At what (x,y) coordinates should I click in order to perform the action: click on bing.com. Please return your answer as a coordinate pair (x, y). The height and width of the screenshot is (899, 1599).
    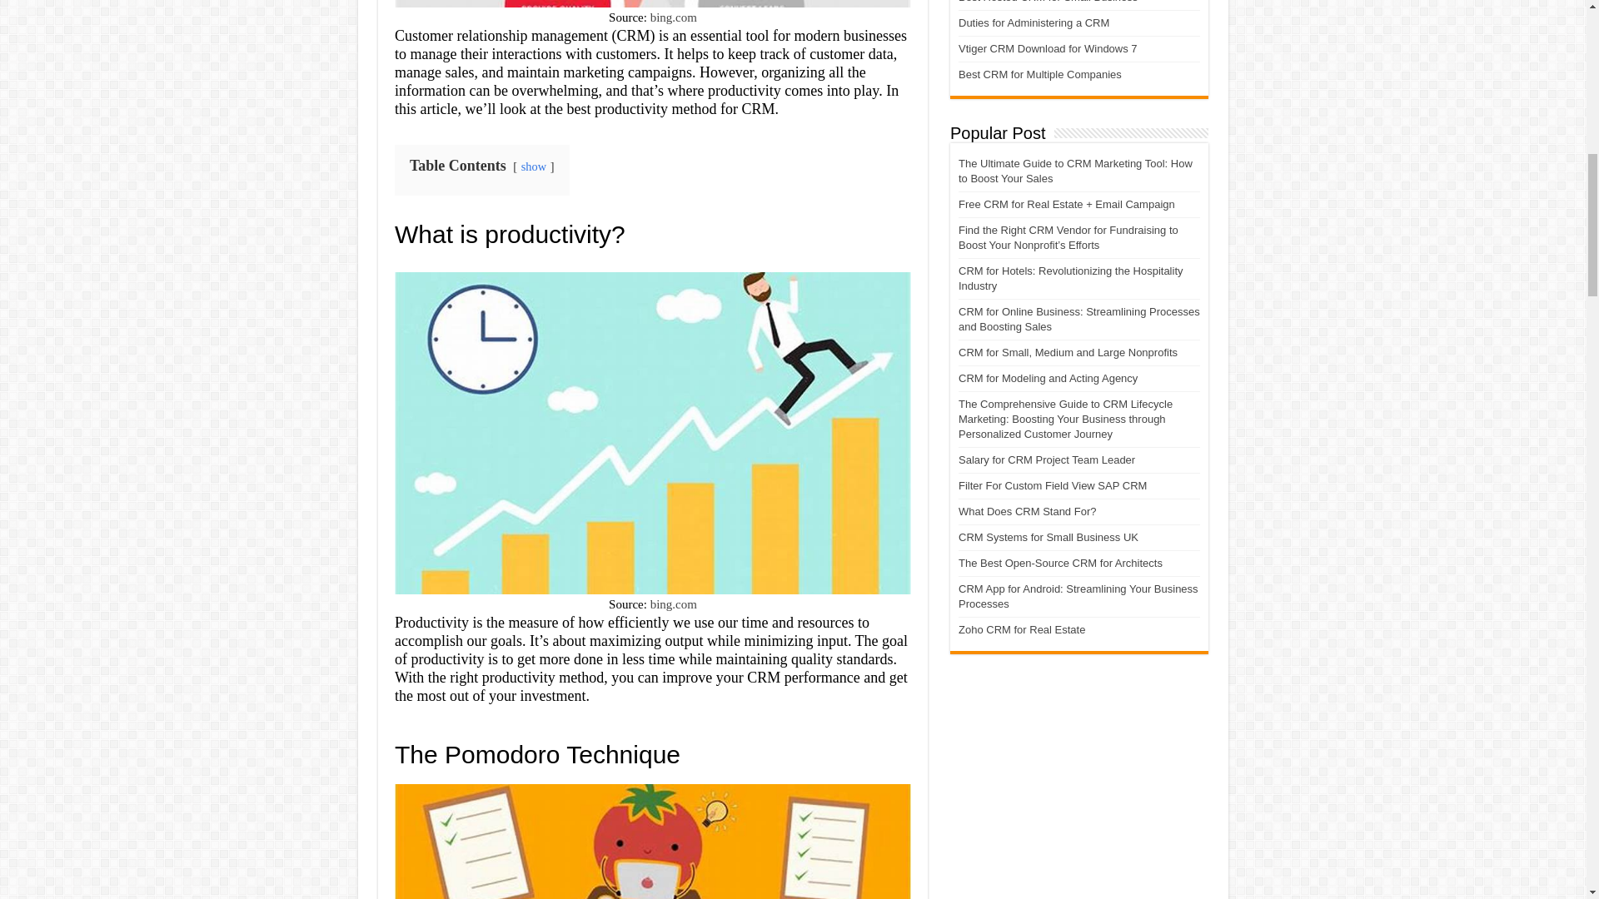
    Looking at the image, I should click on (674, 17).